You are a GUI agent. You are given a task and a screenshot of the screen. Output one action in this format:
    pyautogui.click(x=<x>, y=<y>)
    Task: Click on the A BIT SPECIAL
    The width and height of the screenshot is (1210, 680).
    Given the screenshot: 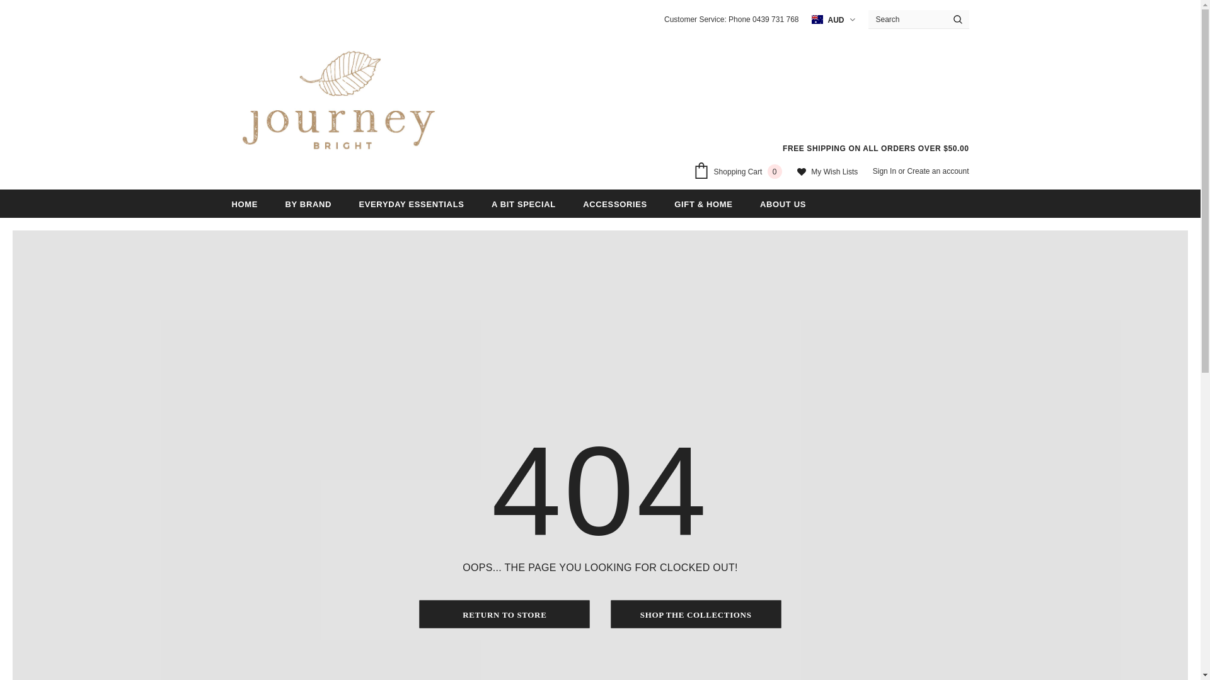 What is the action you would take?
    pyautogui.click(x=524, y=204)
    